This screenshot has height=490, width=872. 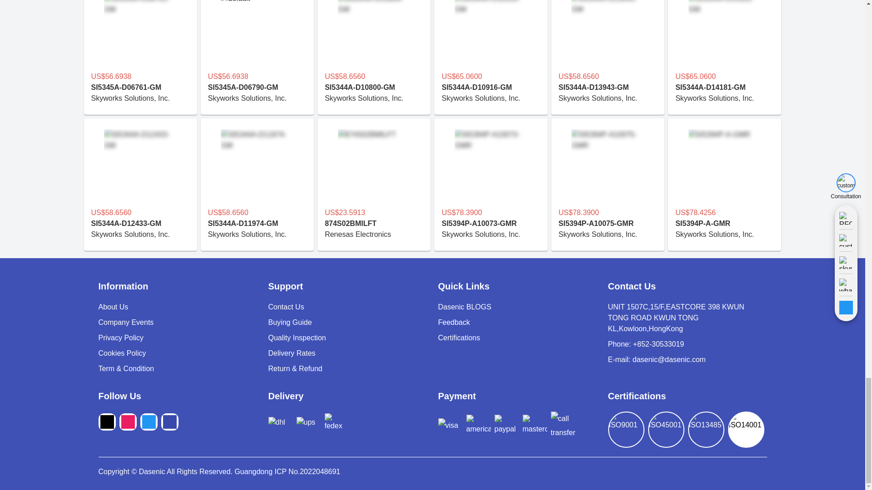 What do you see at coordinates (373, 98) in the screenshot?
I see `Skyworks Solutions, Inc.` at bounding box center [373, 98].